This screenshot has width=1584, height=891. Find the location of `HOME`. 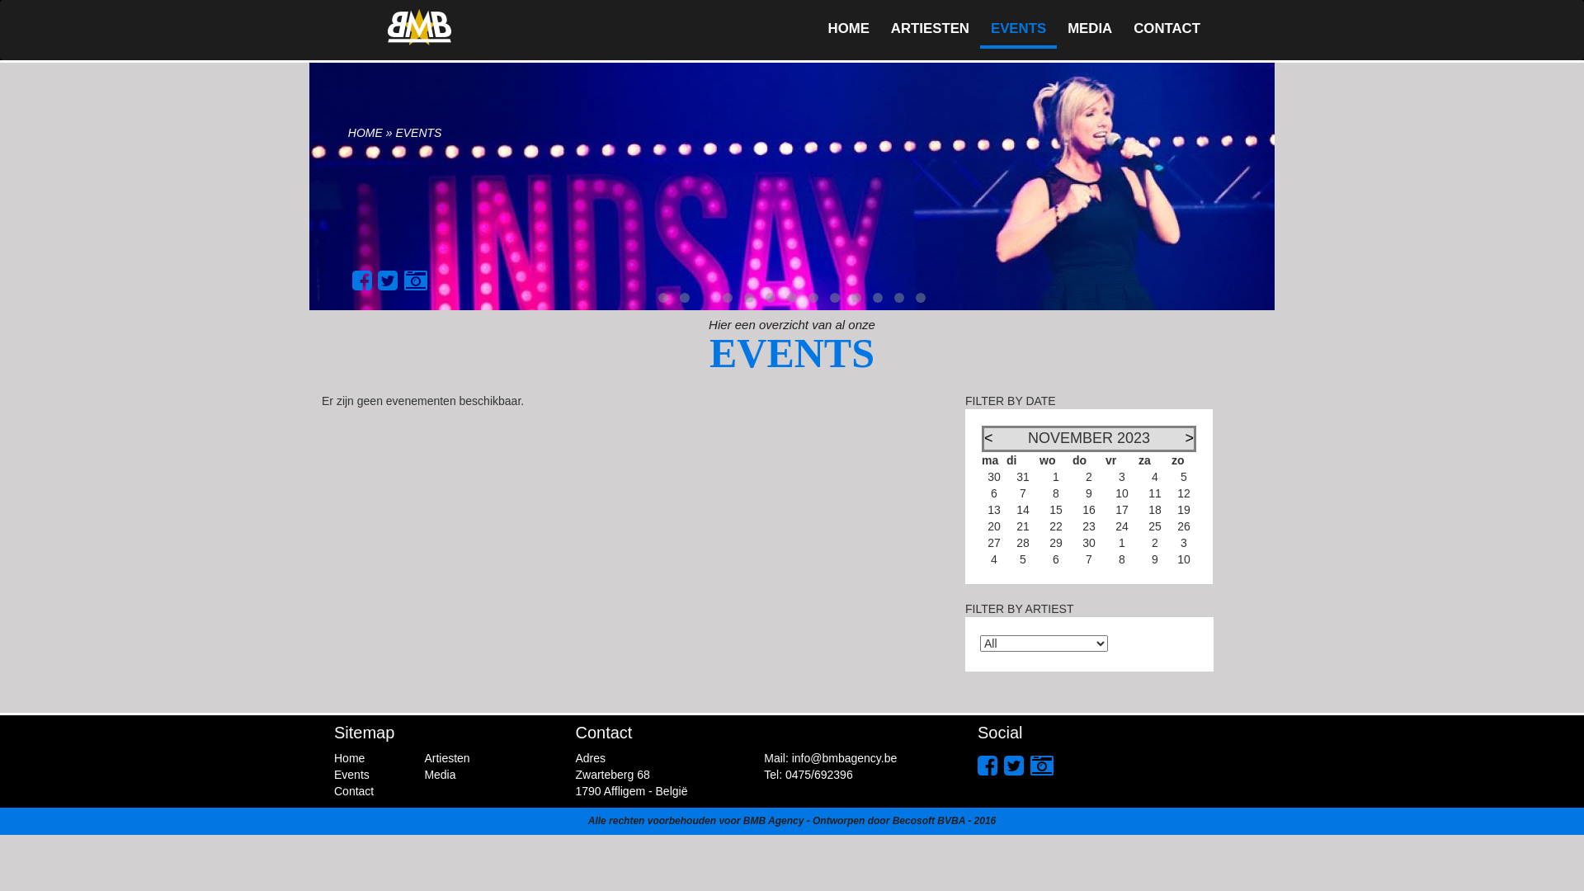

HOME is located at coordinates (849, 29).